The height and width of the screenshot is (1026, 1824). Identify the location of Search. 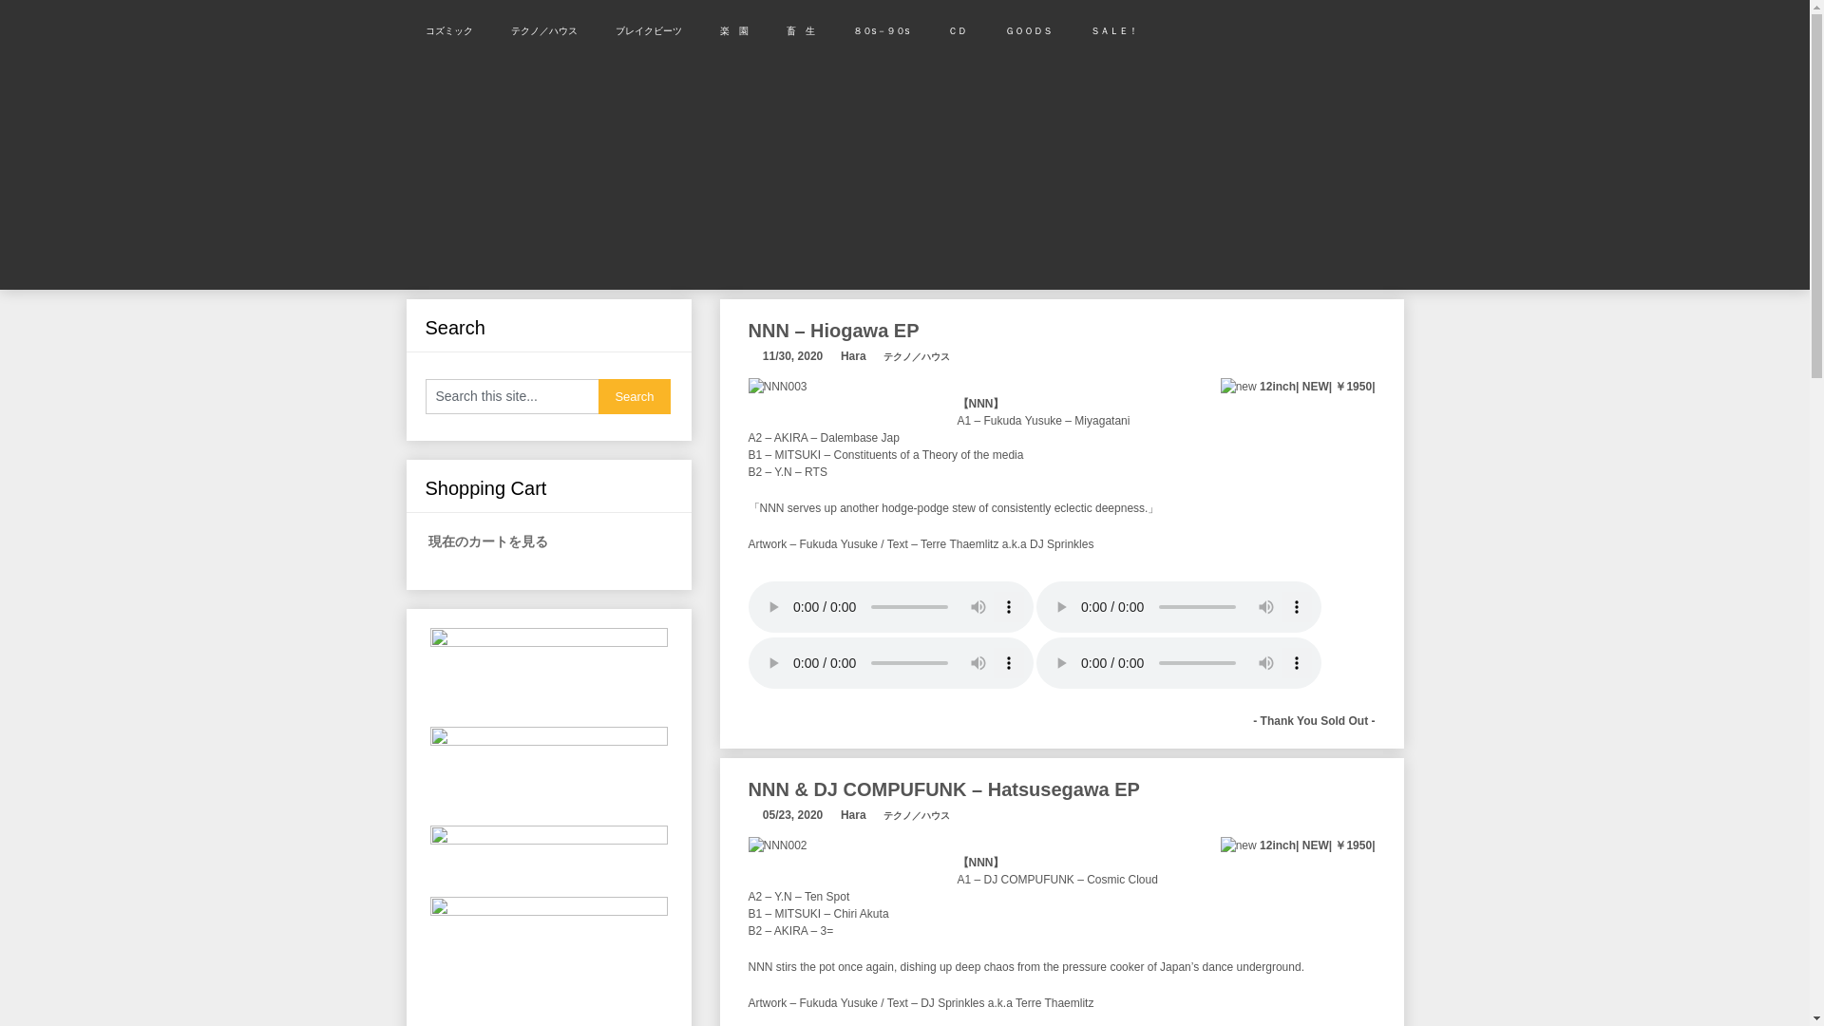
(635, 396).